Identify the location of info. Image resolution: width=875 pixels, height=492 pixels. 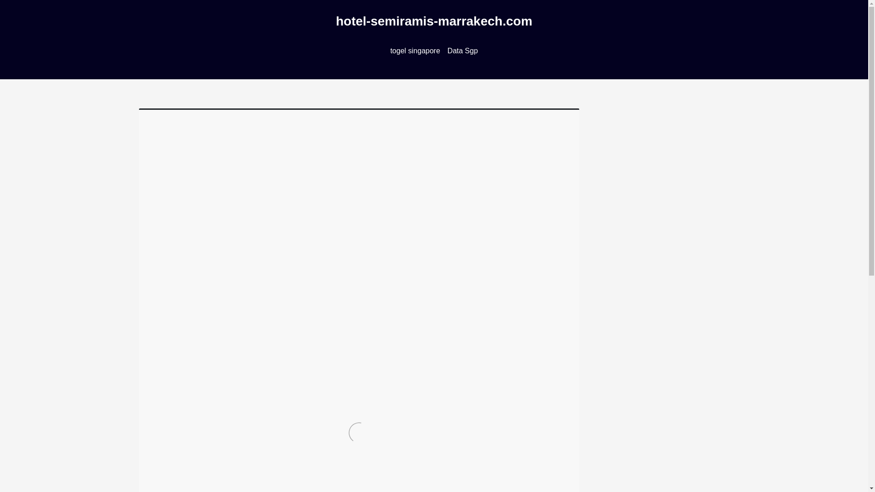
(271, 180).